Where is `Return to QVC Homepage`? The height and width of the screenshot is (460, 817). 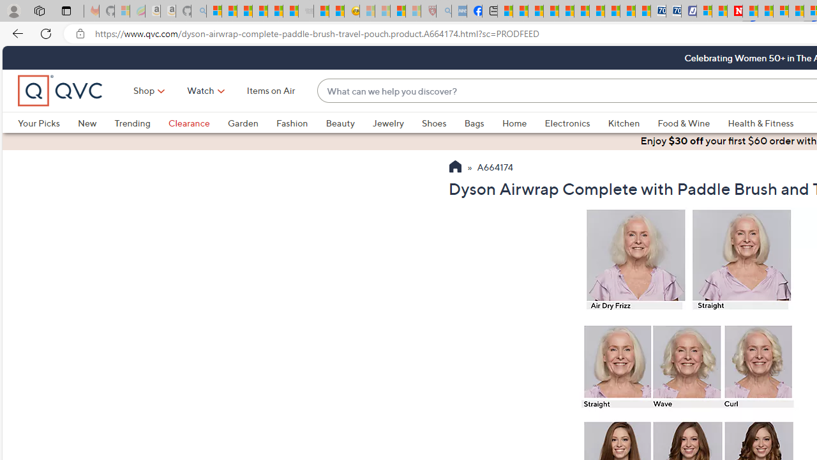
Return to QVC Homepage is located at coordinates (454, 168).